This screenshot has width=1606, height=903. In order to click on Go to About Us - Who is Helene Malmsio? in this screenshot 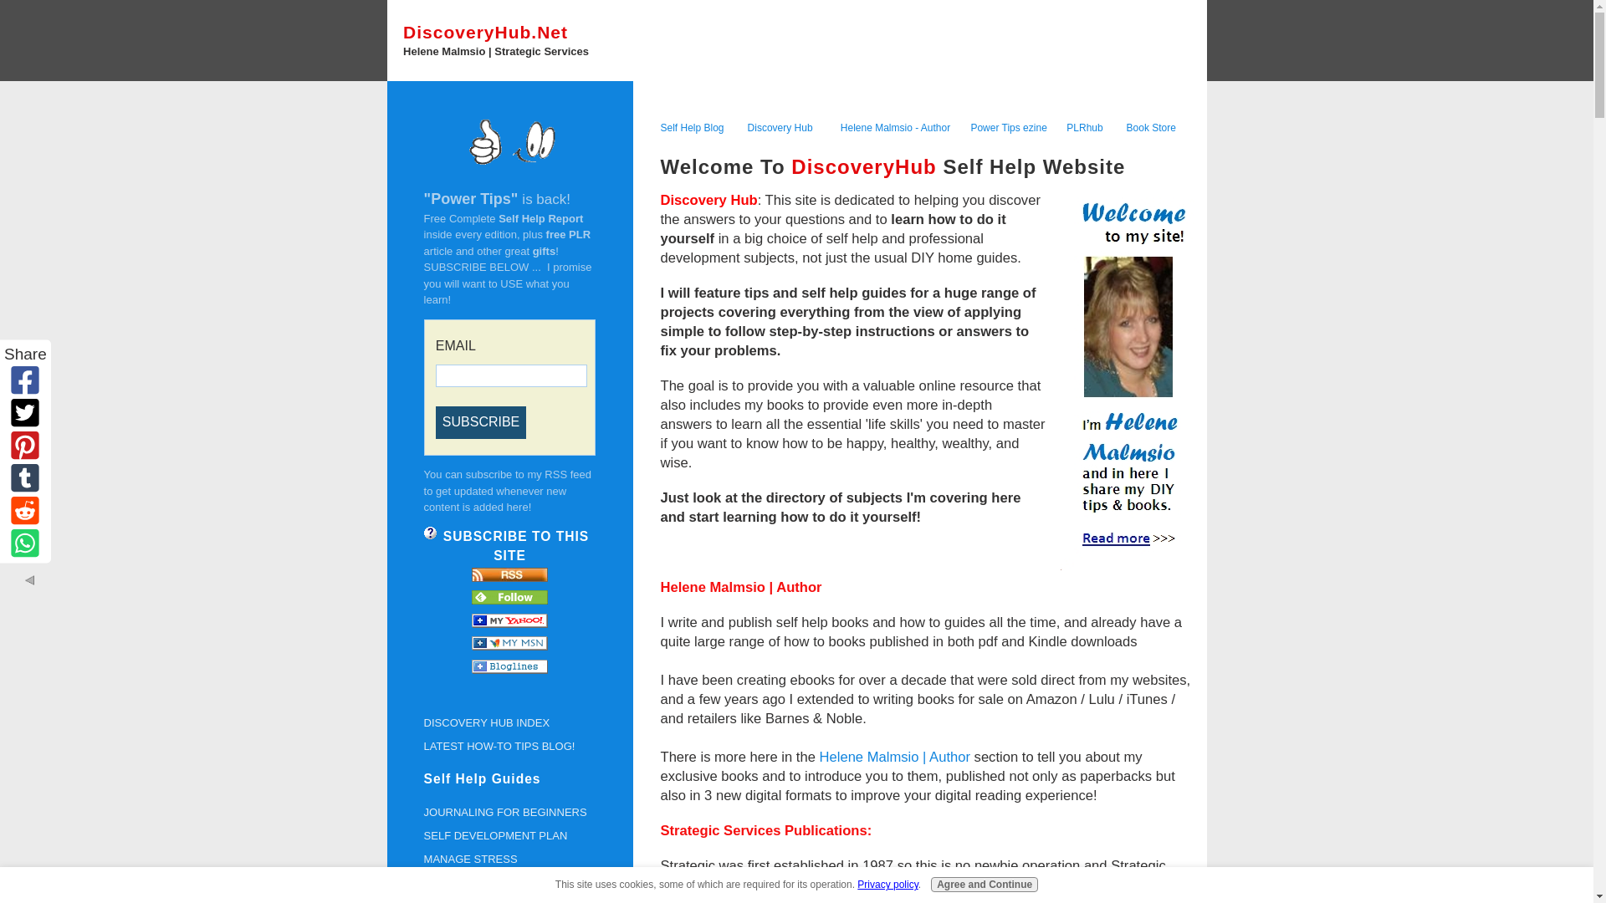, I will do `click(1123, 564)`.